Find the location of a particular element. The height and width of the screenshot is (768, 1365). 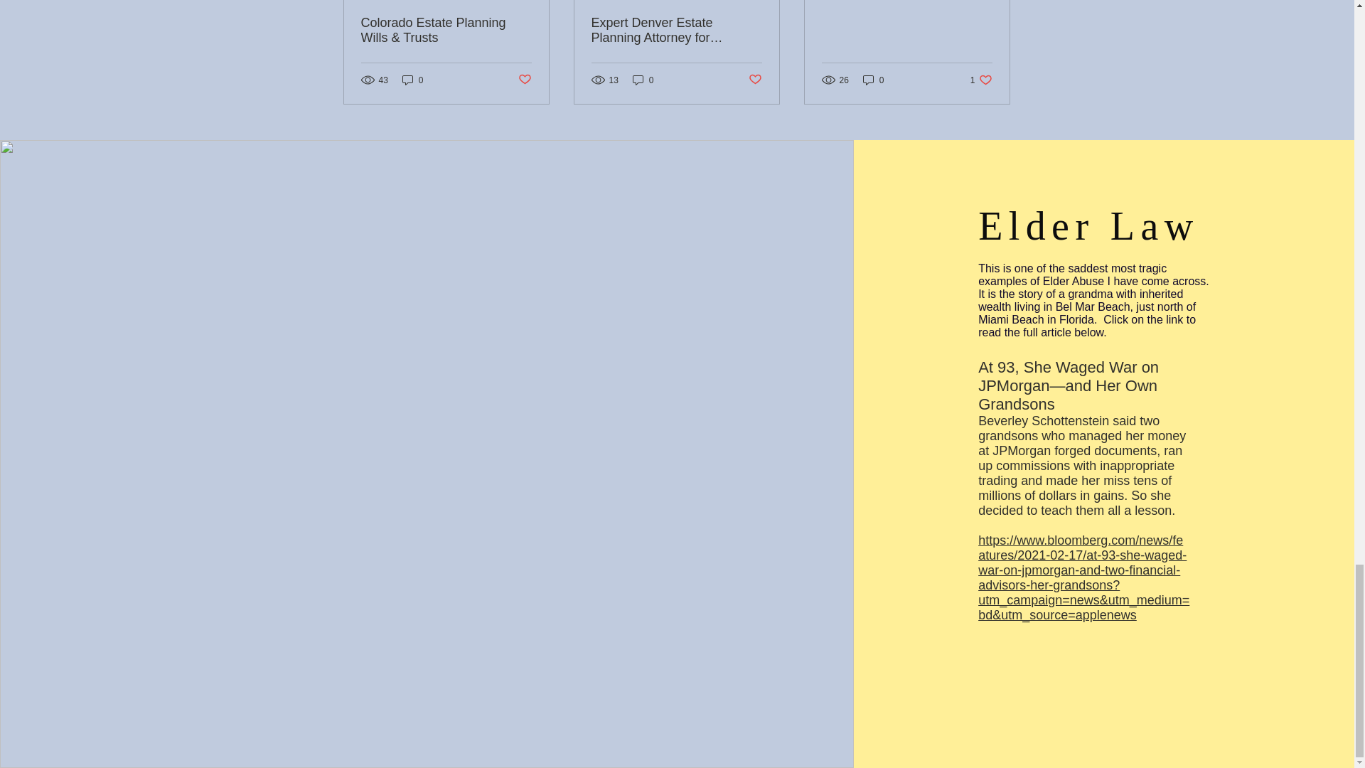

Post not marked as liked is located at coordinates (755, 80).